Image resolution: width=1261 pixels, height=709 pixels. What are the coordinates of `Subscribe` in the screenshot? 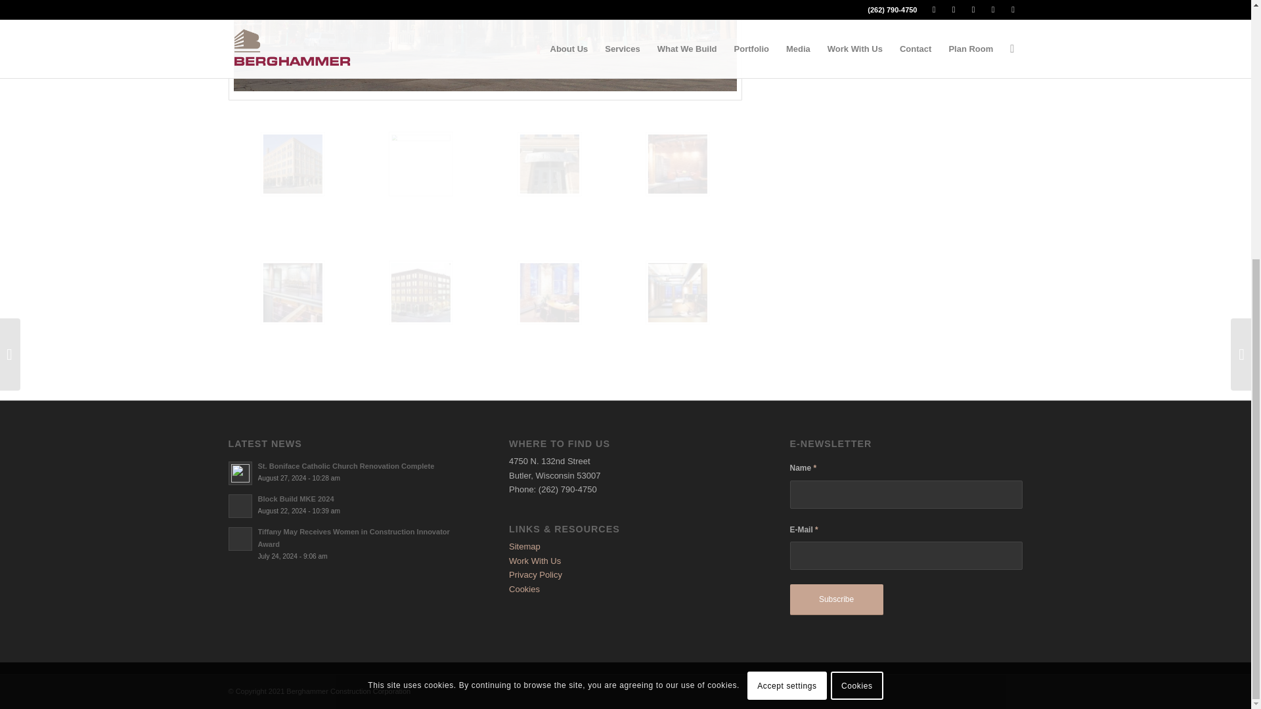 It's located at (837, 599).